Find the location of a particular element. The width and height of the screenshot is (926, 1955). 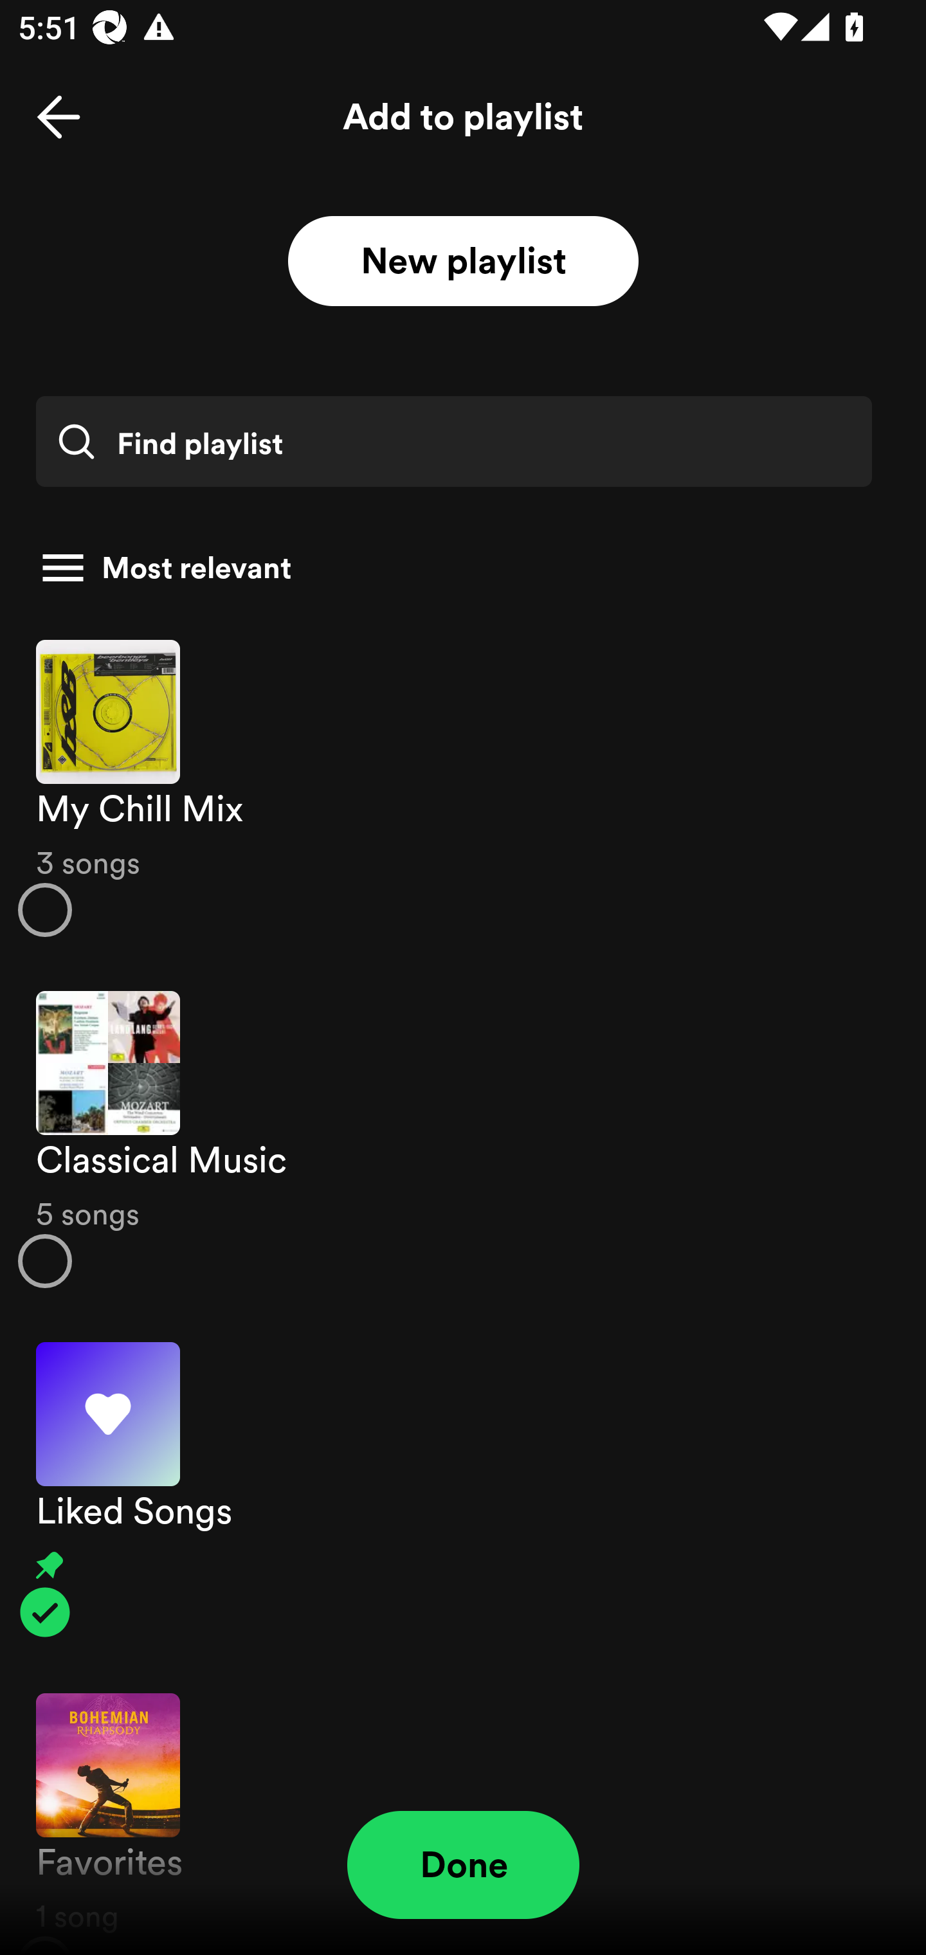

Most relevant is located at coordinates (454, 568).